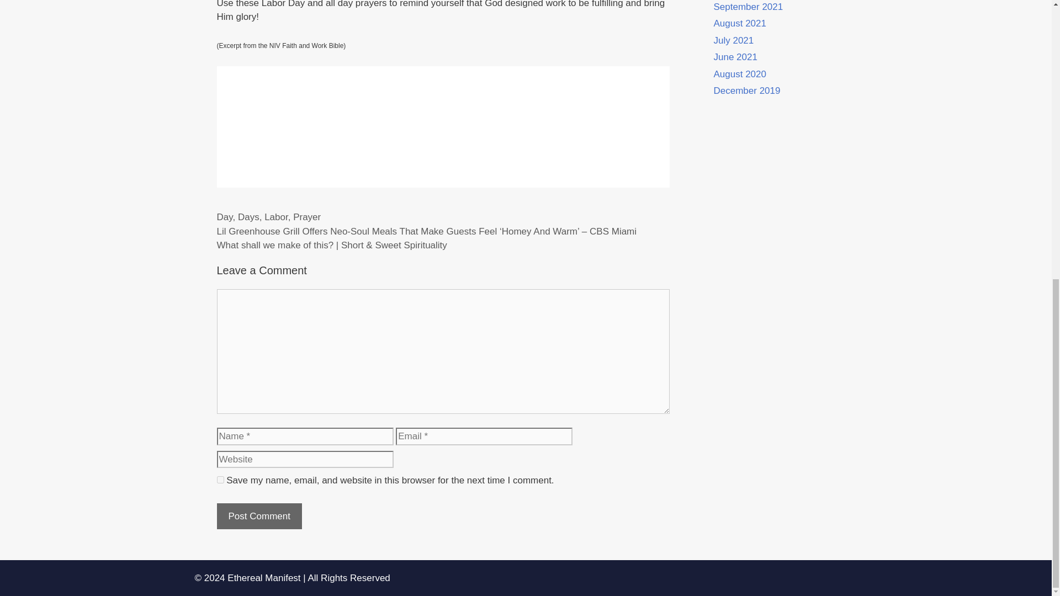 This screenshot has width=1060, height=596. What do you see at coordinates (220, 479) in the screenshot?
I see `yes` at bounding box center [220, 479].